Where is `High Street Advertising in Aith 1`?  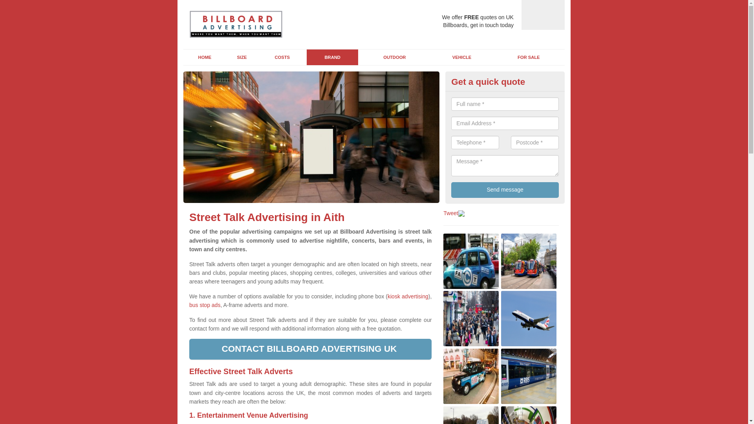 High Street Advertising in Aith 1 is located at coordinates (470, 261).